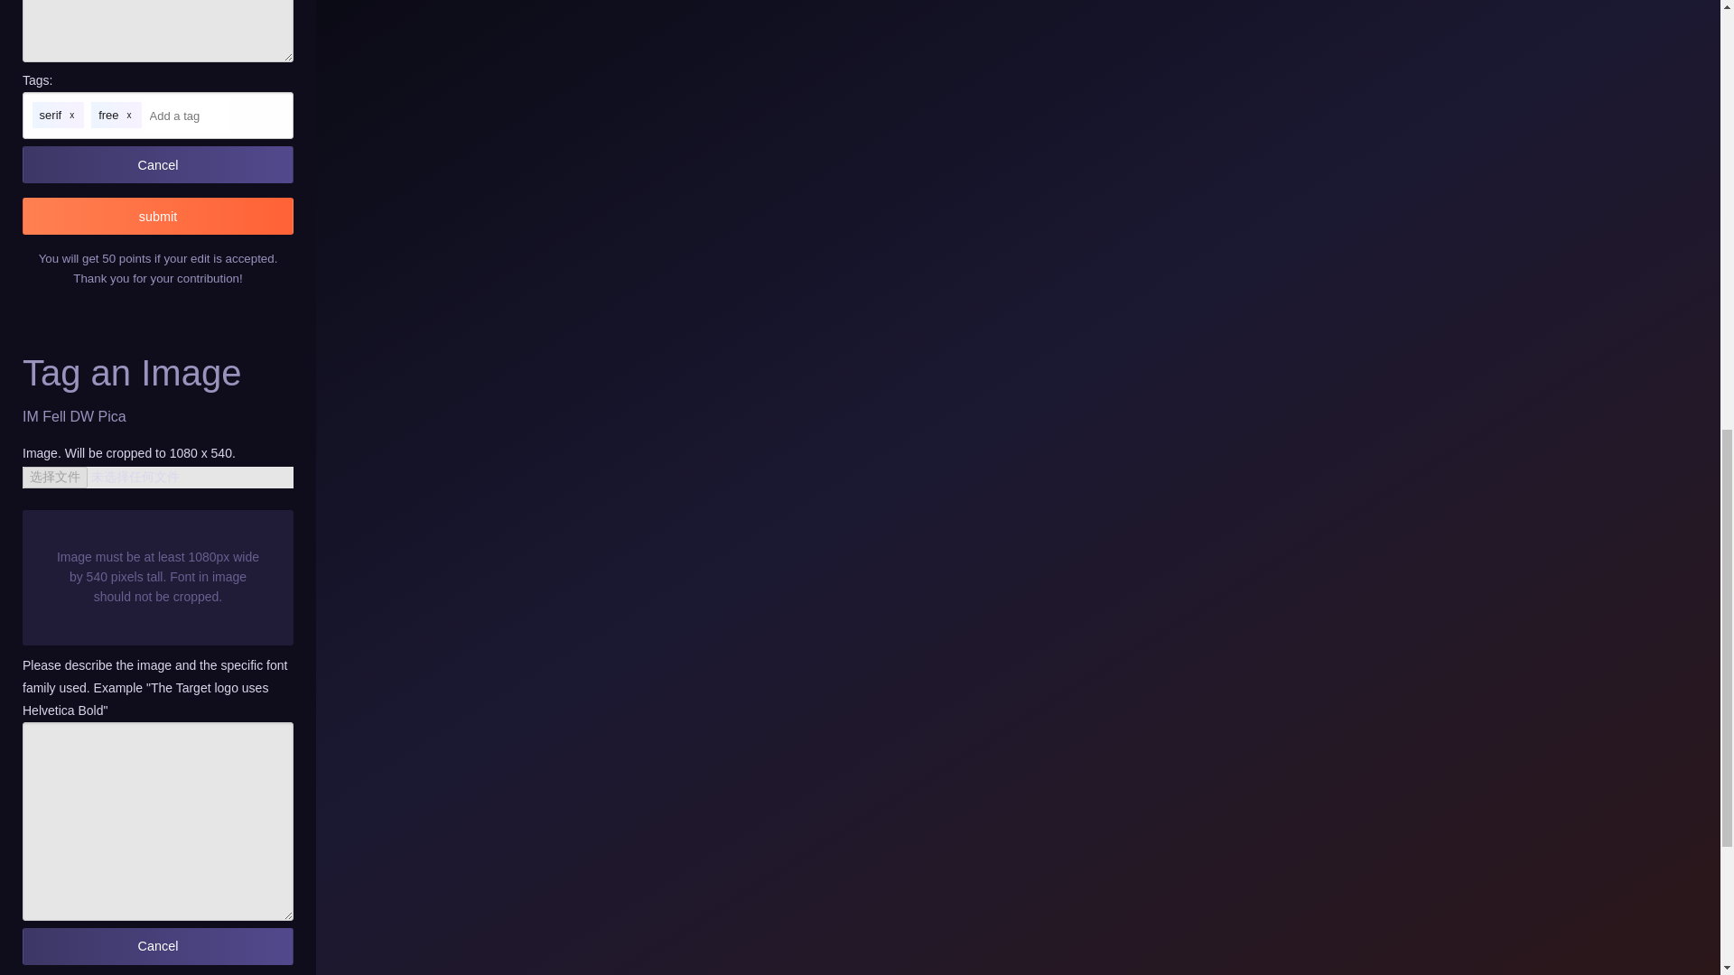 The width and height of the screenshot is (1734, 975). What do you see at coordinates (157, 217) in the screenshot?
I see `submit` at bounding box center [157, 217].